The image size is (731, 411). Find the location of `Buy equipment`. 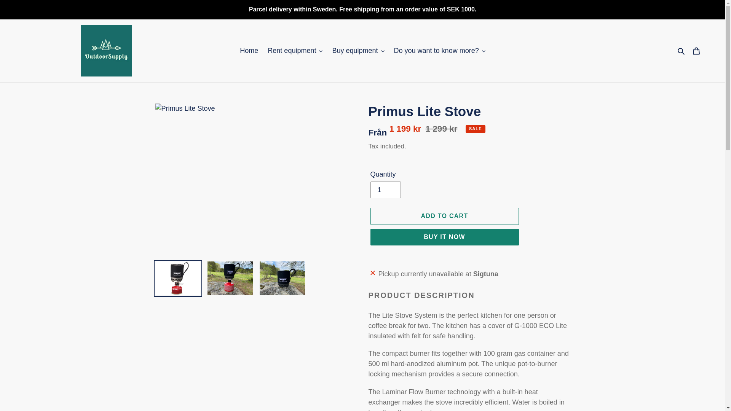

Buy equipment is located at coordinates (358, 51).